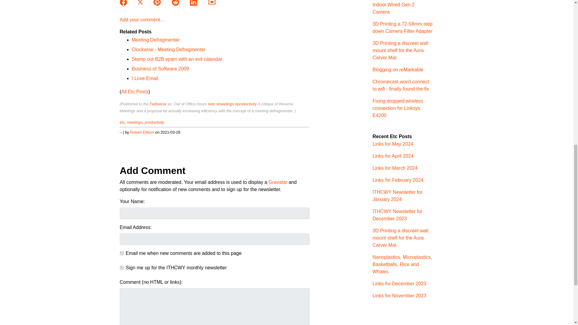  I want to click on Permalink, so click(121, 132).